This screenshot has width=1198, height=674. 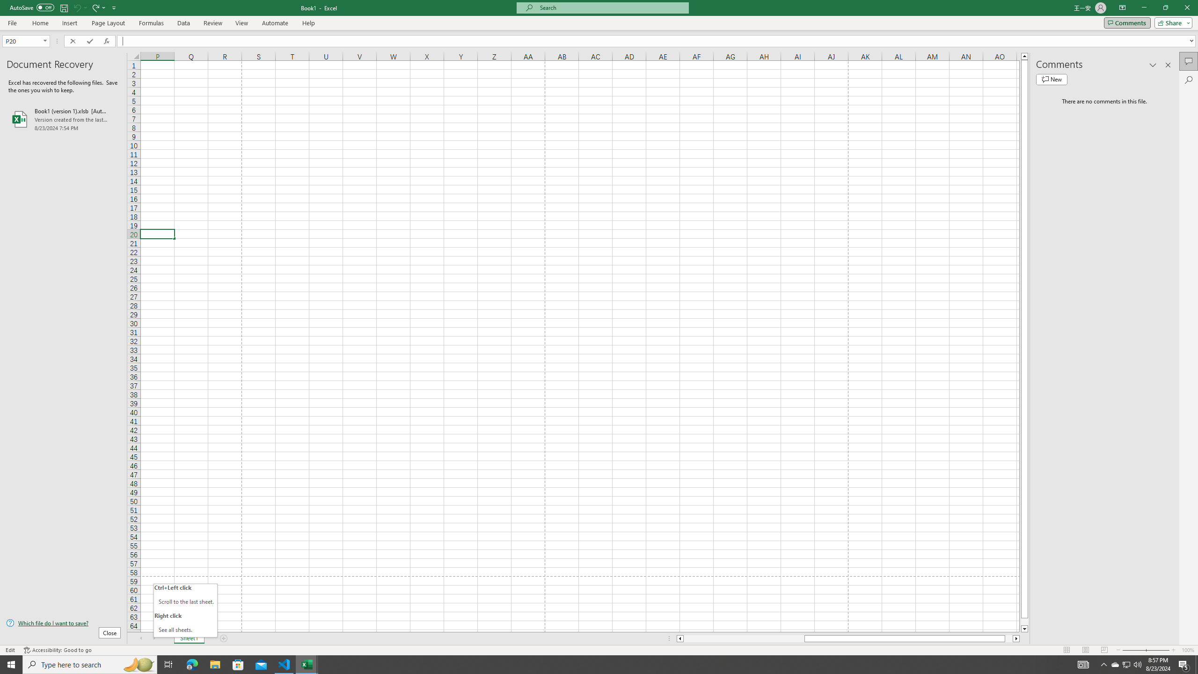 What do you see at coordinates (114, 7) in the screenshot?
I see `Customize Quick Access Toolbar` at bounding box center [114, 7].